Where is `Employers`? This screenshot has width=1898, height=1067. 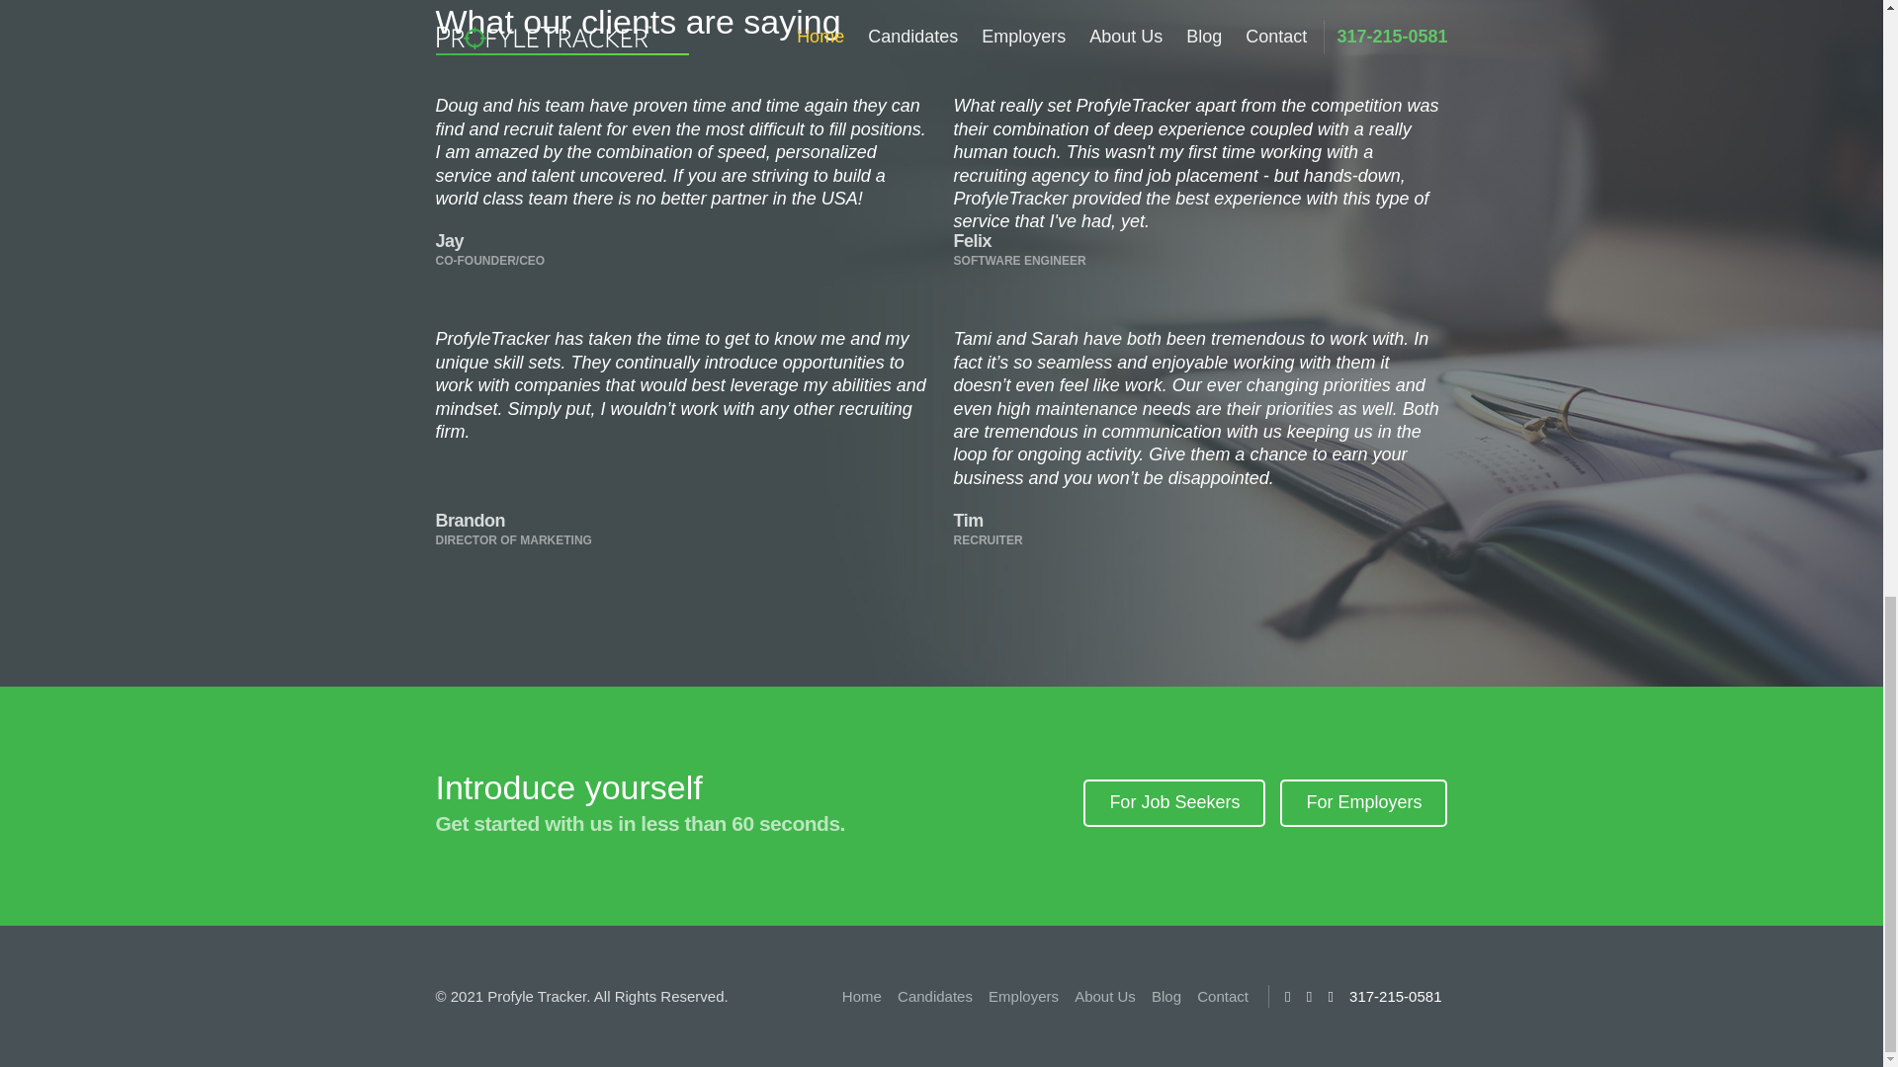 Employers is located at coordinates (1024, 996).